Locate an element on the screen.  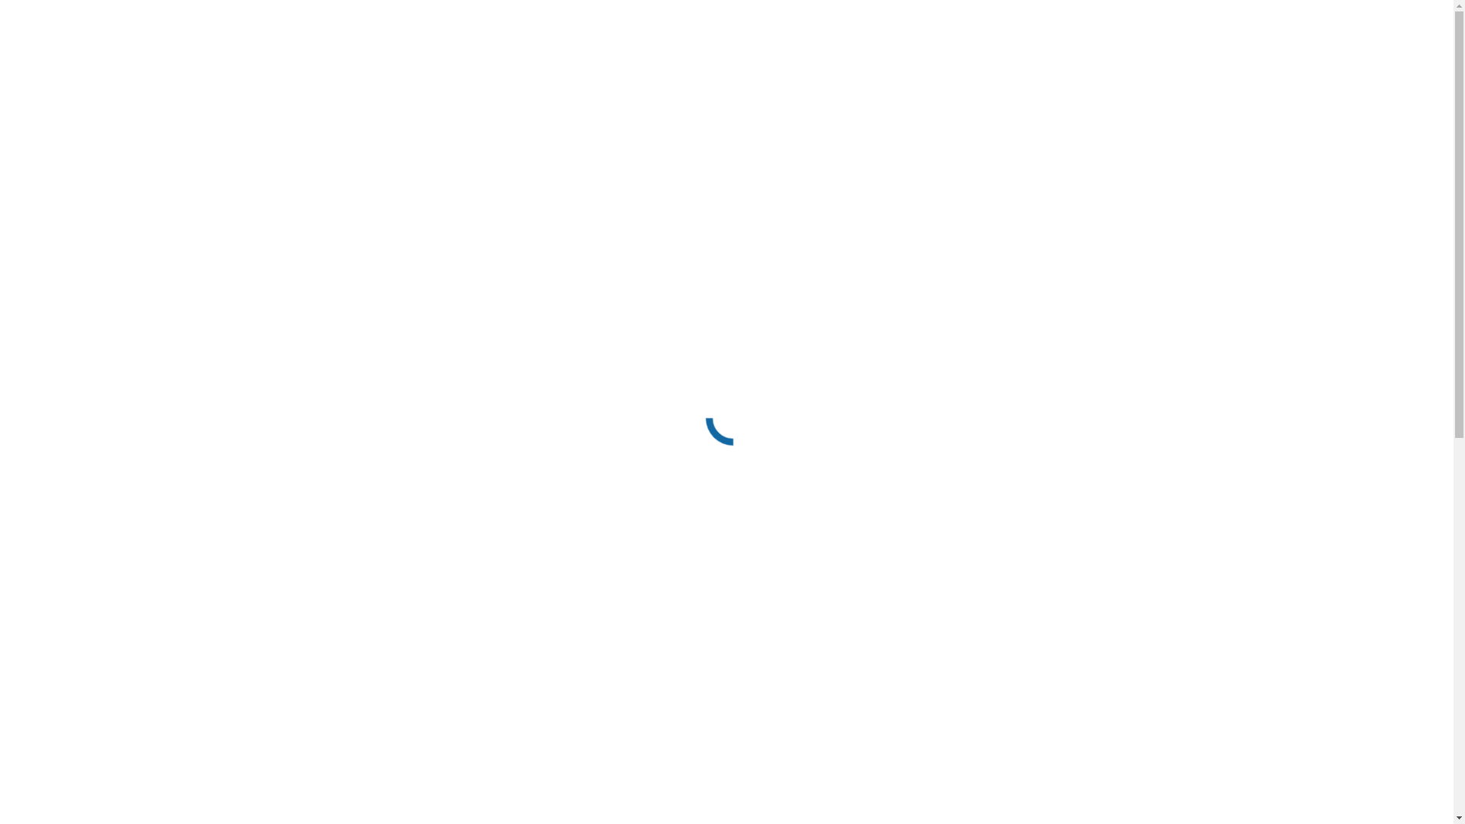
Consultancy is located at coordinates (67, 255).